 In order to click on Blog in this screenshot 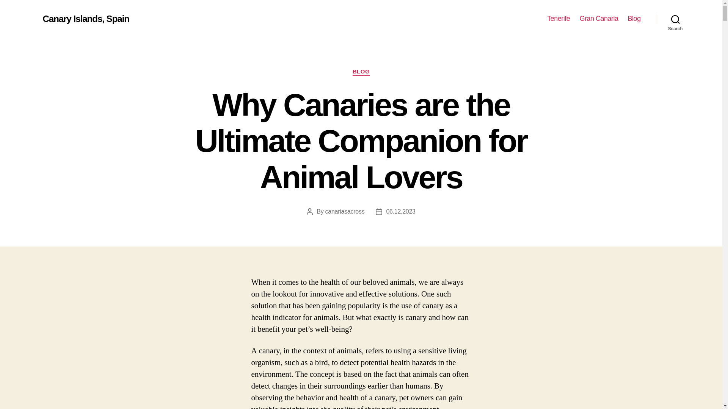, I will do `click(634, 19)`.